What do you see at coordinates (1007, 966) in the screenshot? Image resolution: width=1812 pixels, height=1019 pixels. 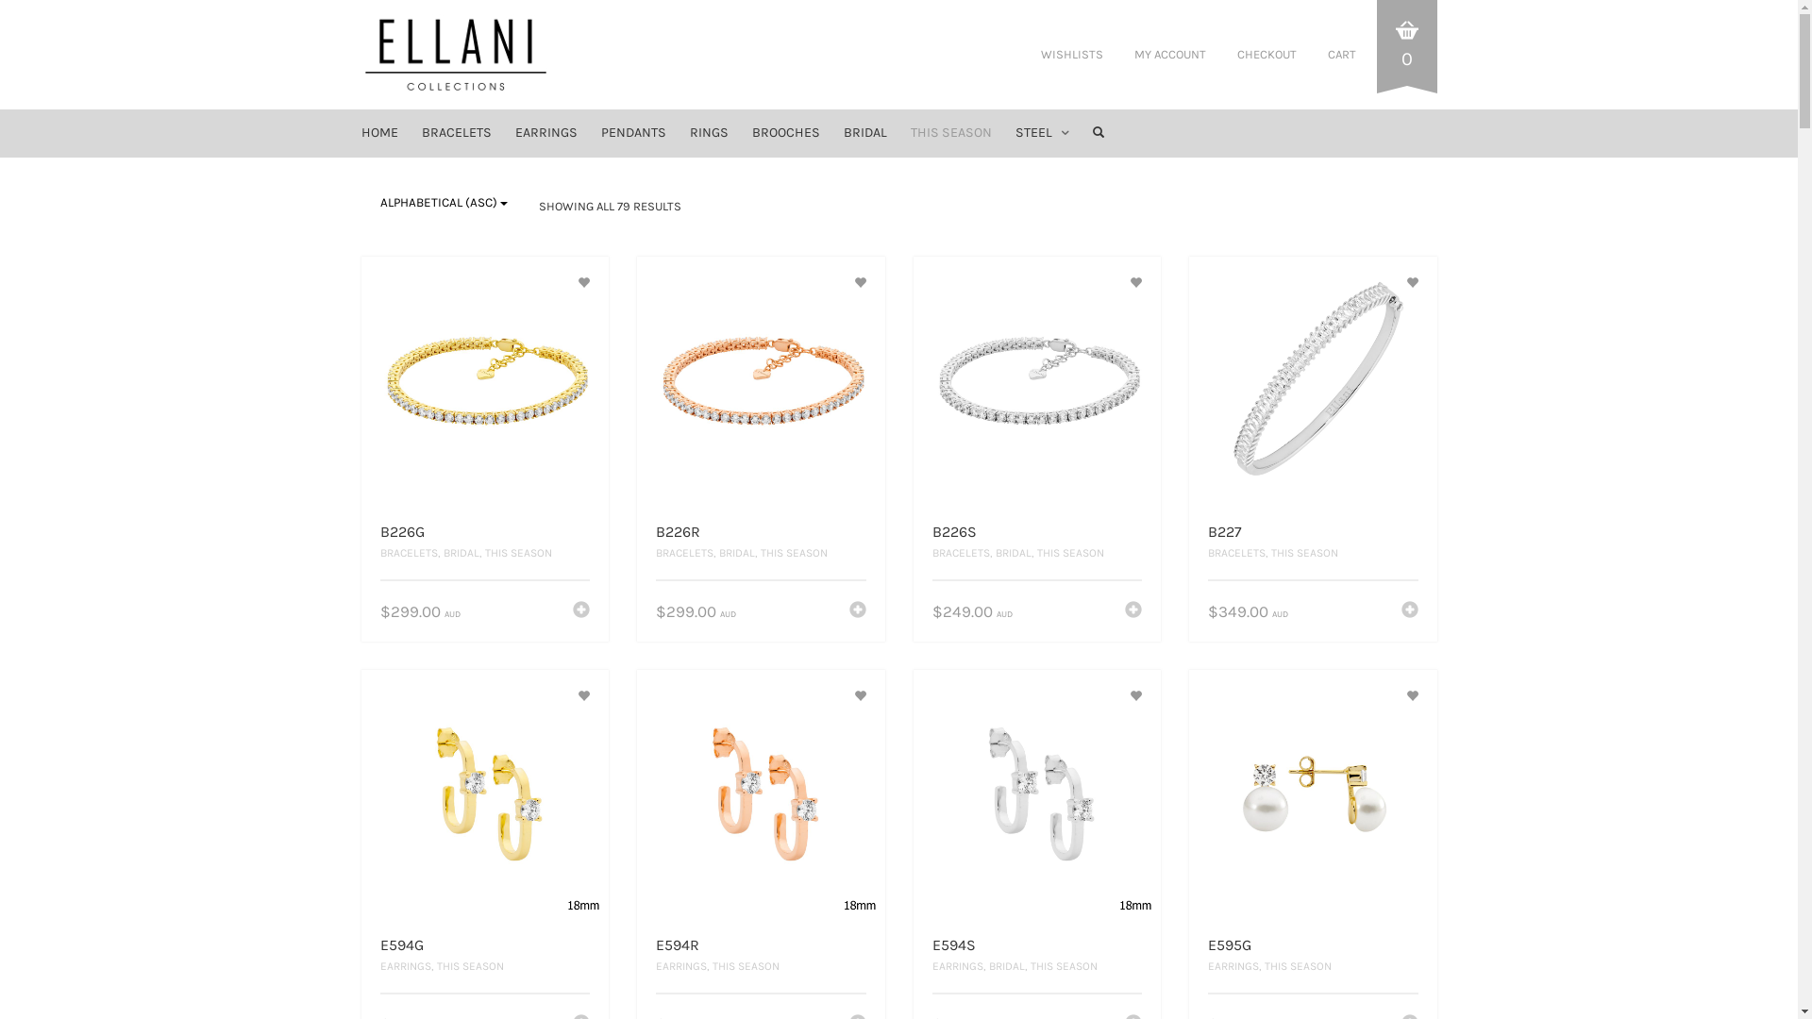 I see `BRIDAL` at bounding box center [1007, 966].